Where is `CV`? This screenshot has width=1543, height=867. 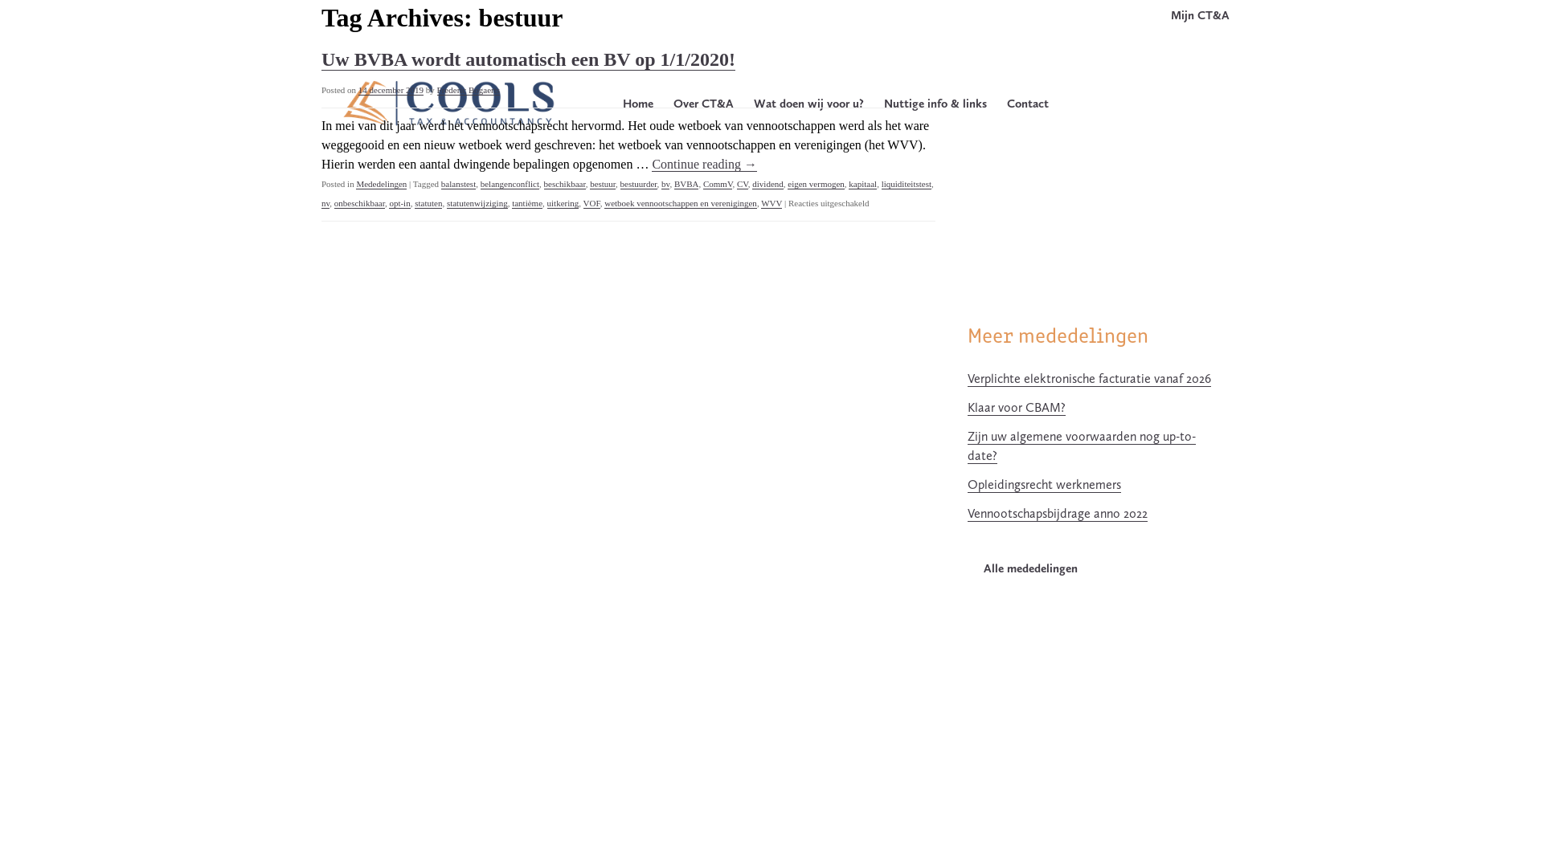 CV is located at coordinates (743, 185).